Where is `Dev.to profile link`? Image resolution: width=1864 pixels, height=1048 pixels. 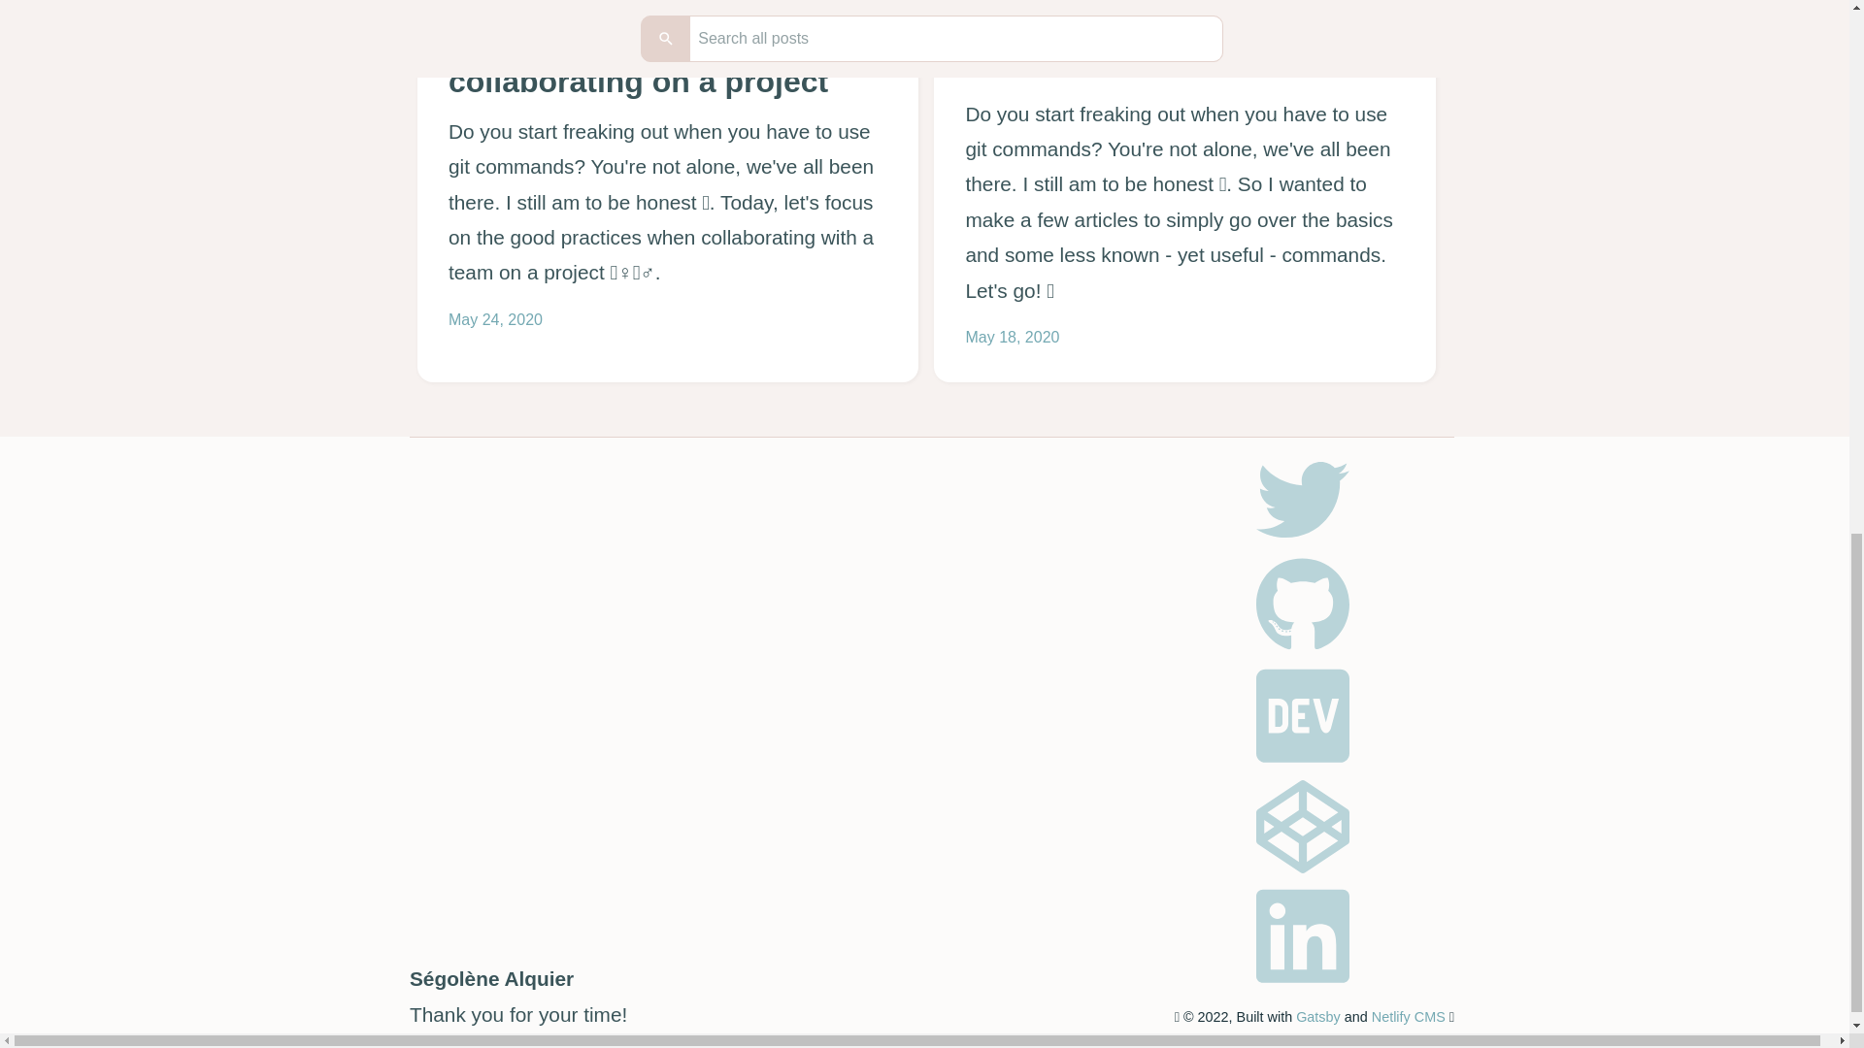
Dev.to profile link is located at coordinates (1303, 715).